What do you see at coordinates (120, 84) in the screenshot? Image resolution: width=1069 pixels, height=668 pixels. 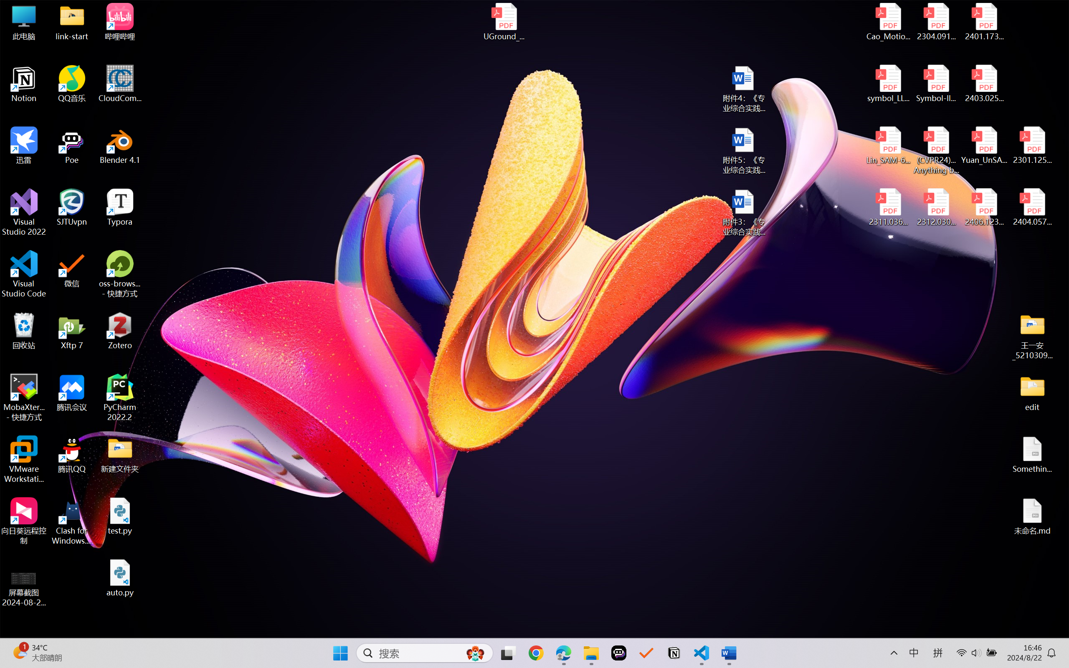 I see `CloudCompare` at bounding box center [120, 84].